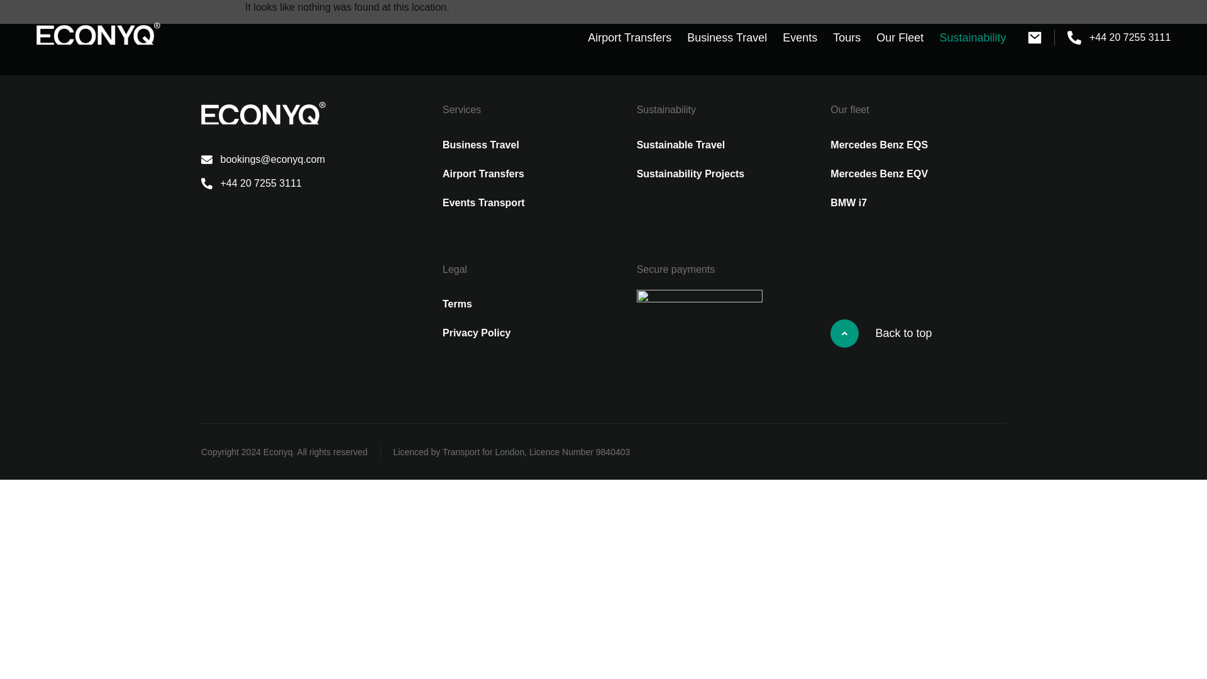  What do you see at coordinates (847, 38) in the screenshot?
I see `Tours` at bounding box center [847, 38].